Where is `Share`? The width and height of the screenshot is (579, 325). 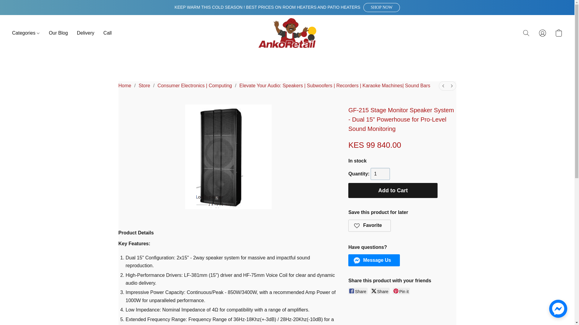
Share is located at coordinates (380, 291).